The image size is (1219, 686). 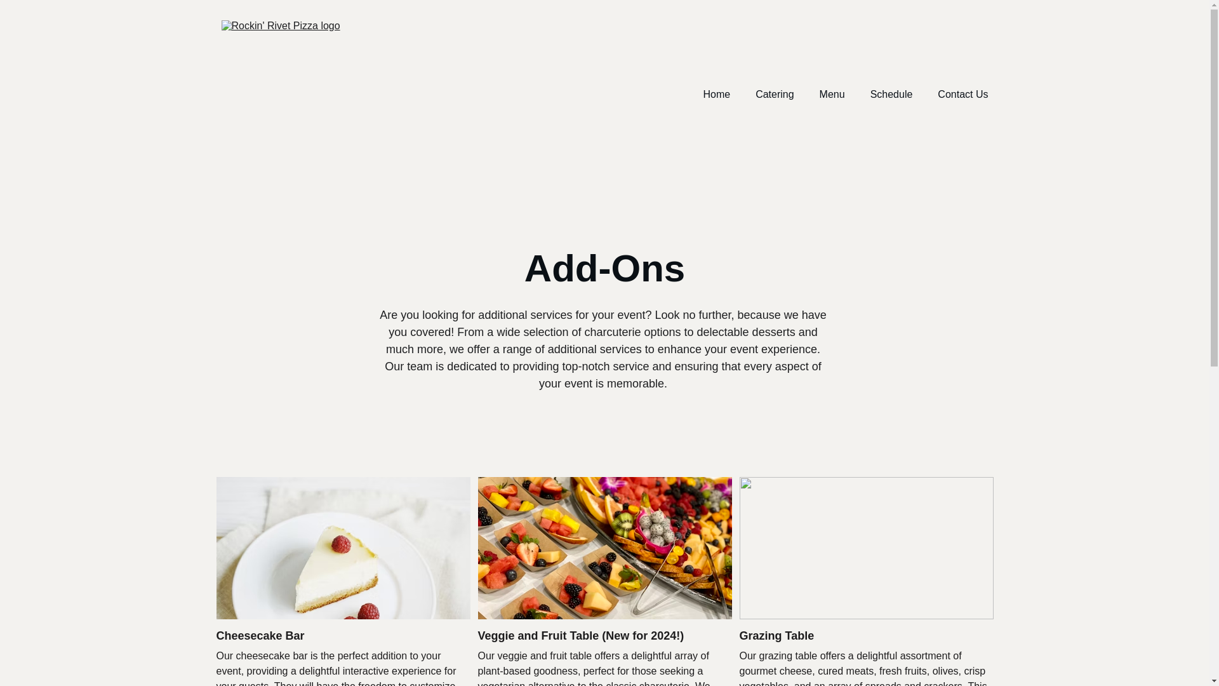 I want to click on Home, so click(x=716, y=94).